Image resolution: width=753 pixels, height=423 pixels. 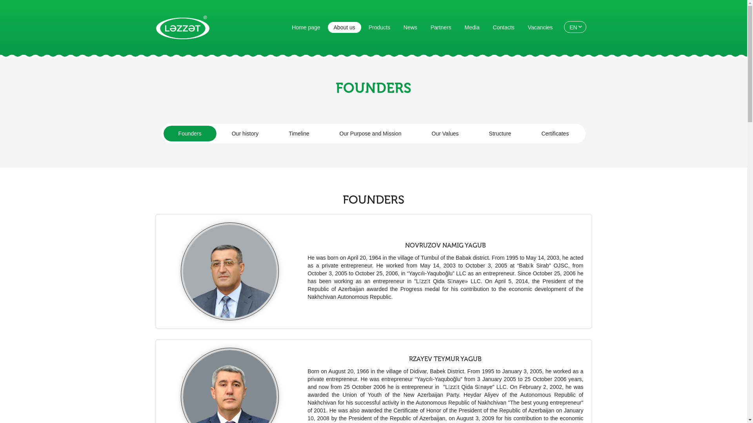 What do you see at coordinates (190, 134) in the screenshot?
I see `Founders` at bounding box center [190, 134].